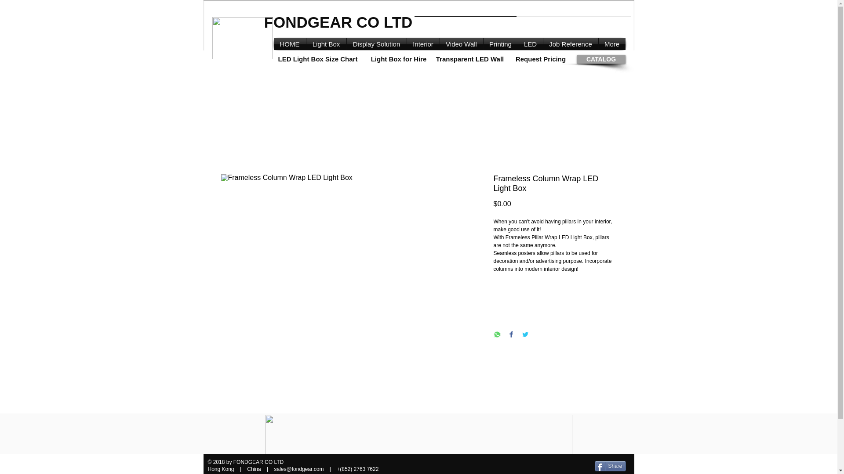 This screenshot has width=844, height=474. I want to click on LED, so click(530, 44).